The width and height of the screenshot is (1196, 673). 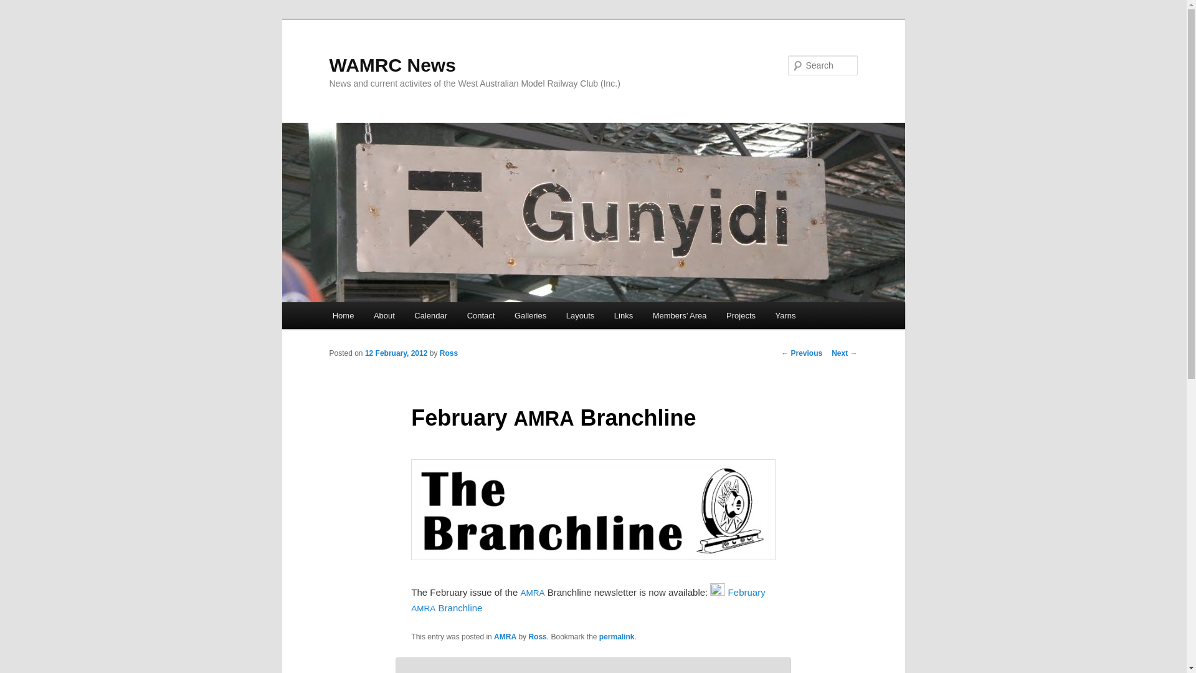 I want to click on AMRA Branchline banner, so click(x=593, y=510).